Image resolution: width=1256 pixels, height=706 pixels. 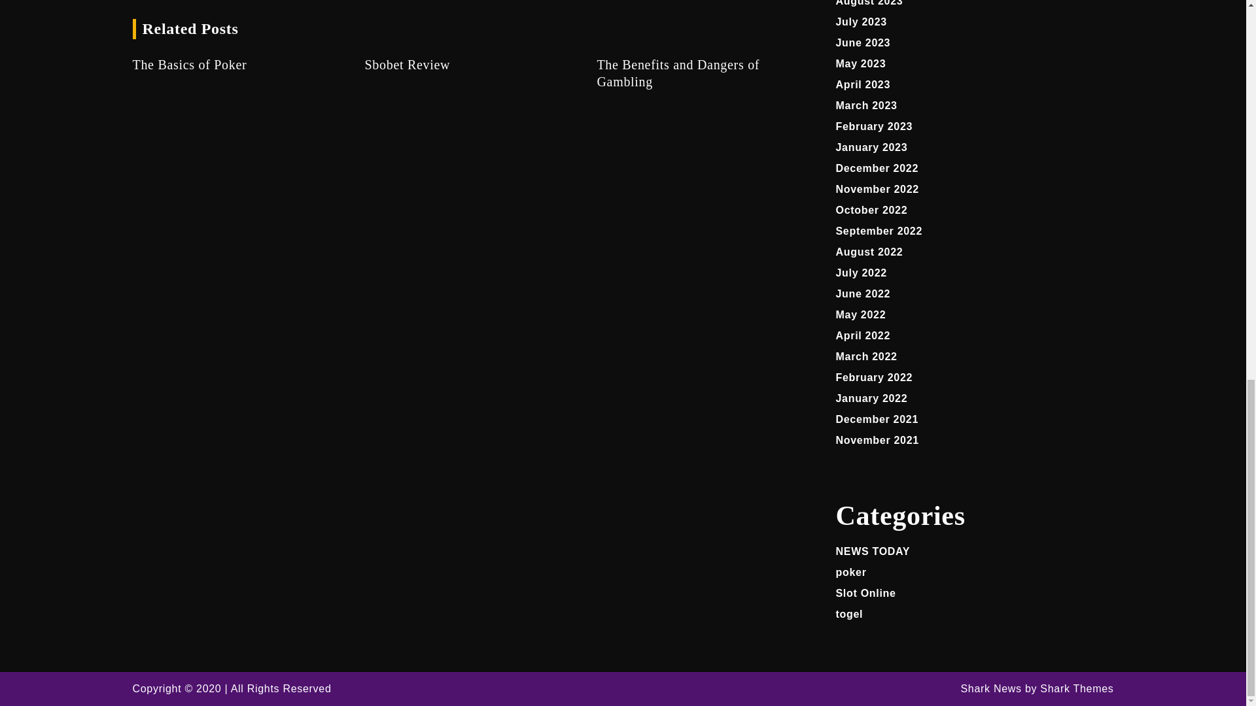 I want to click on October 2022, so click(x=872, y=210).